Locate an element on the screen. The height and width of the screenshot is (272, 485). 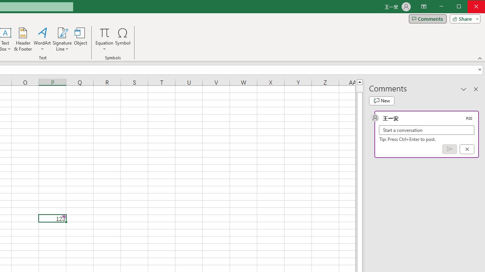
Signature Line is located at coordinates (62, 39).